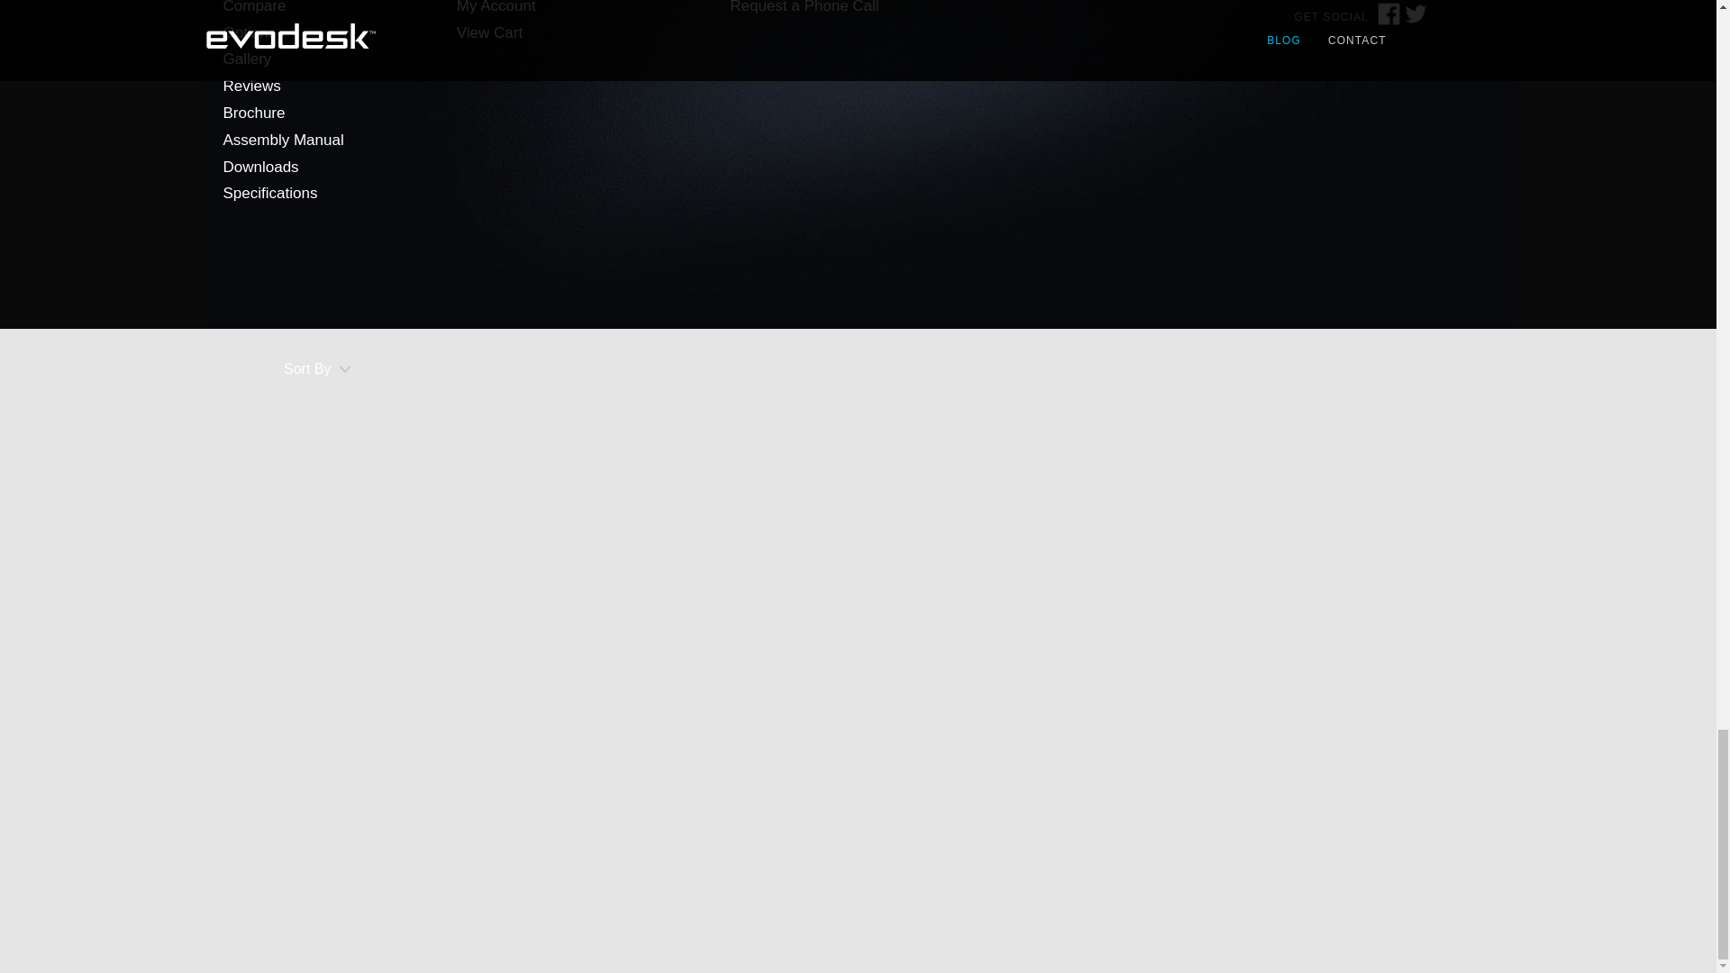  What do you see at coordinates (270, 193) in the screenshot?
I see `Specifications` at bounding box center [270, 193].